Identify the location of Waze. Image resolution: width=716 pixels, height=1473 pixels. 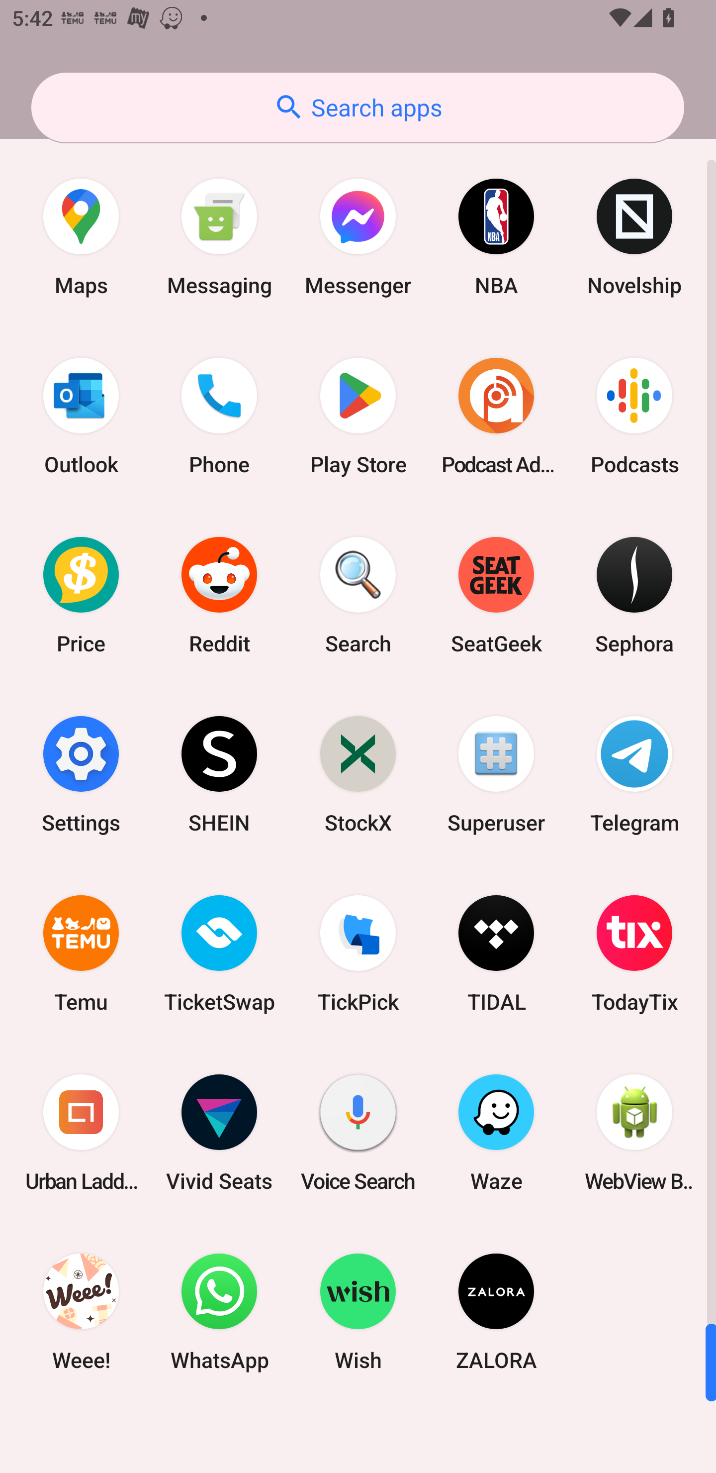
(496, 1133).